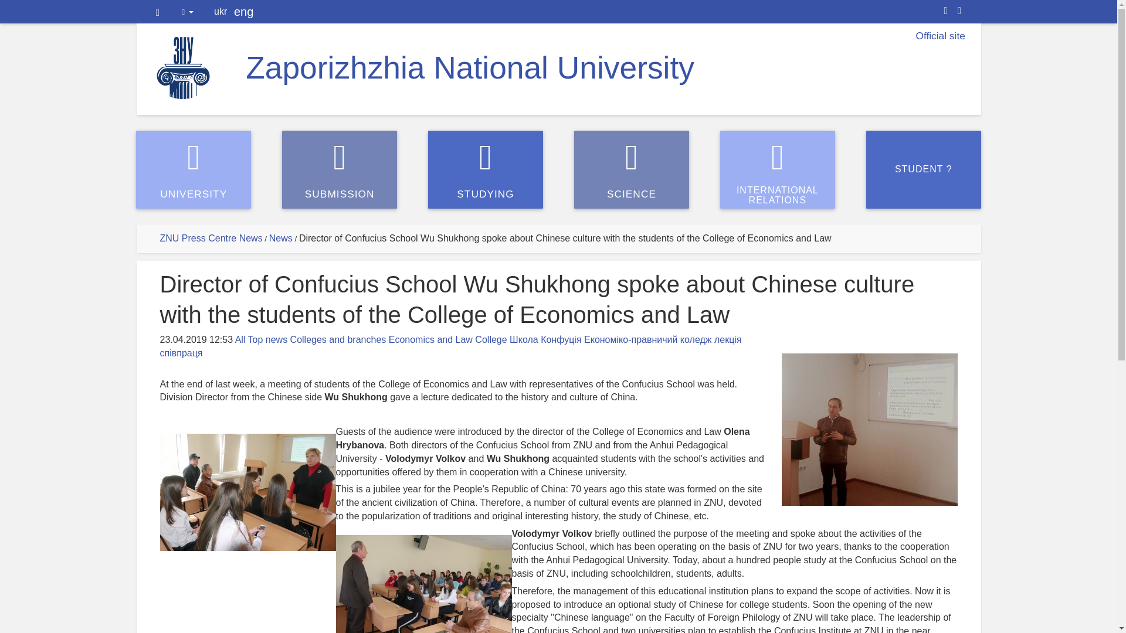  Describe the element at coordinates (211, 238) in the screenshot. I see `ZNU Press Centre News` at that location.